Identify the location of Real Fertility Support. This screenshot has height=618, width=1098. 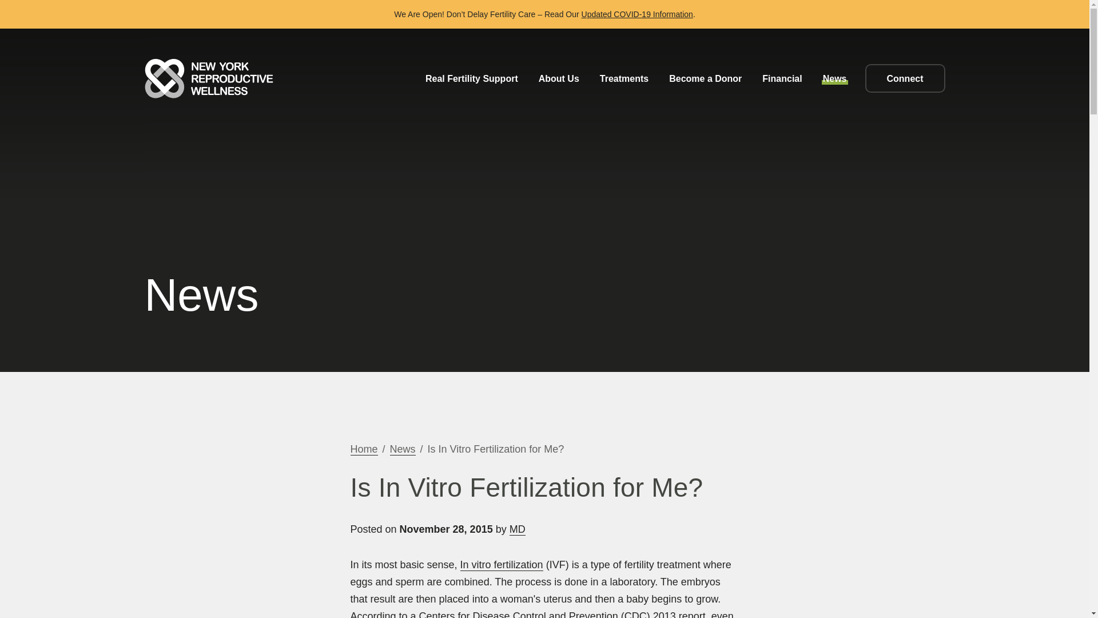
(471, 78).